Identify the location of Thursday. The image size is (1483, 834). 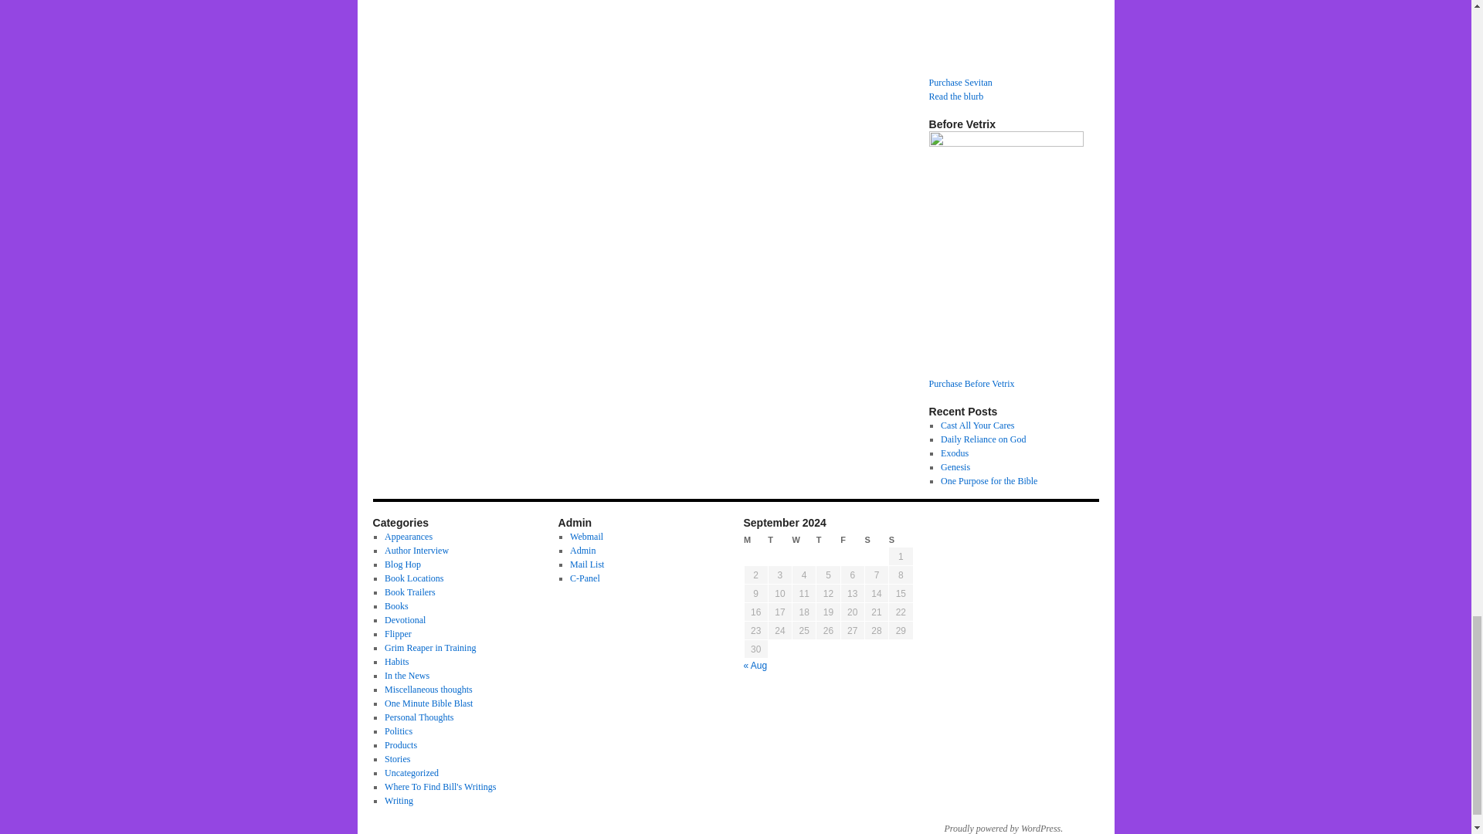
(828, 540).